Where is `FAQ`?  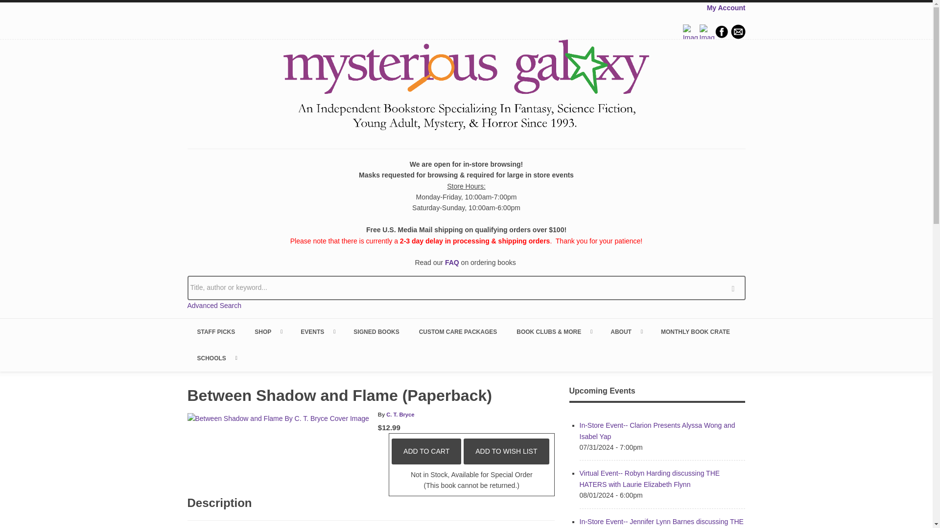 FAQ is located at coordinates (452, 263).